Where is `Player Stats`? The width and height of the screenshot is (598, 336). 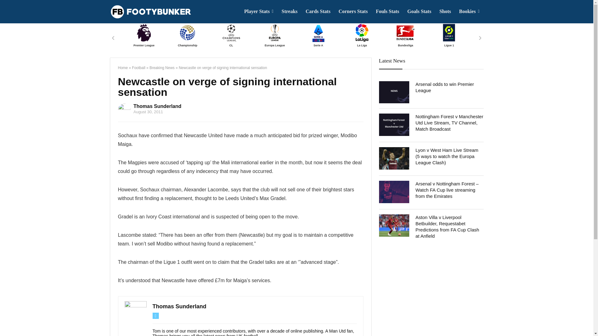
Player Stats is located at coordinates (259, 12).